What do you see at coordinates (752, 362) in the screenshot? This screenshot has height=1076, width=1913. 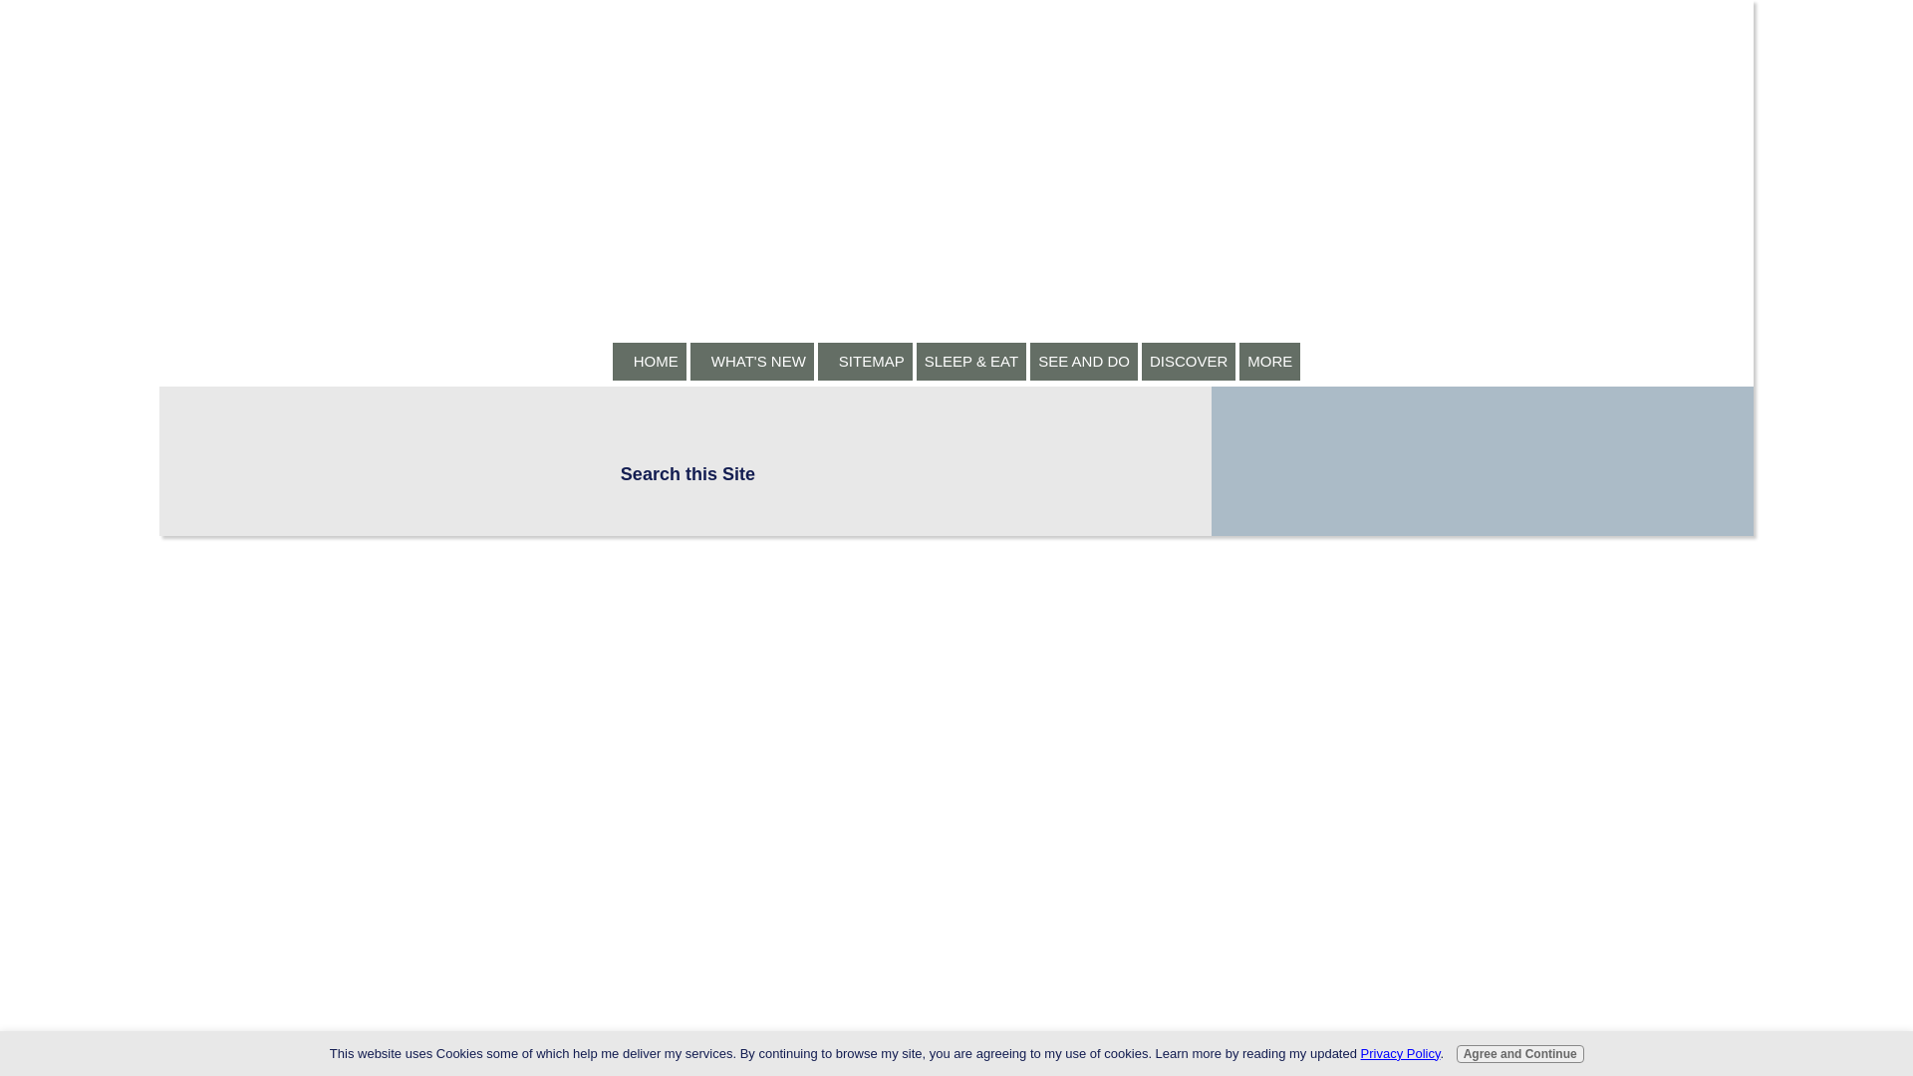 I see `WHAT'S NEW` at bounding box center [752, 362].